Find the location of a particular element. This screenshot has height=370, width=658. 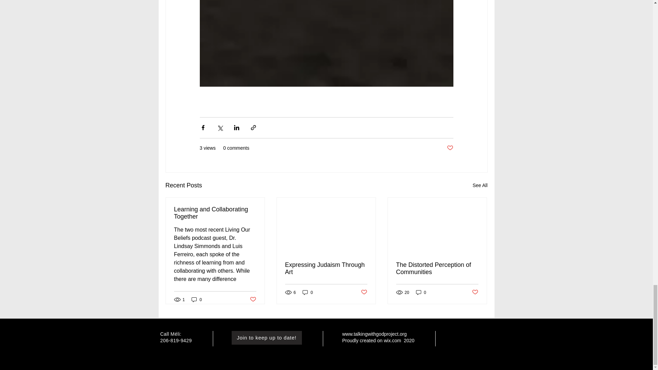

Expressing Judaism Through Art is located at coordinates (326, 268).